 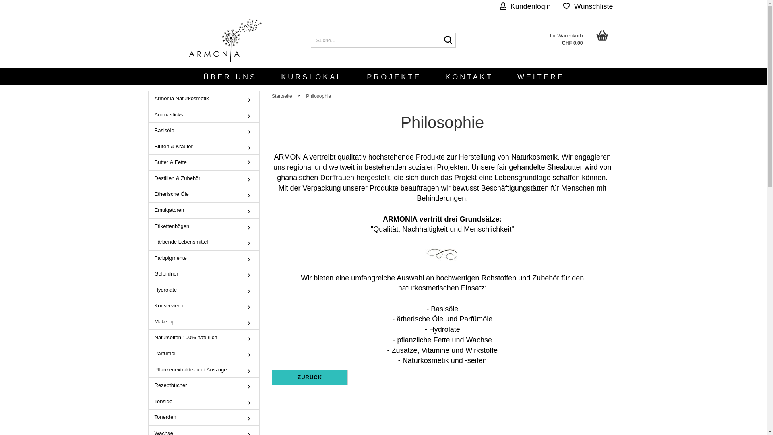 I want to click on Anmelden, so click(x=482, y=98).